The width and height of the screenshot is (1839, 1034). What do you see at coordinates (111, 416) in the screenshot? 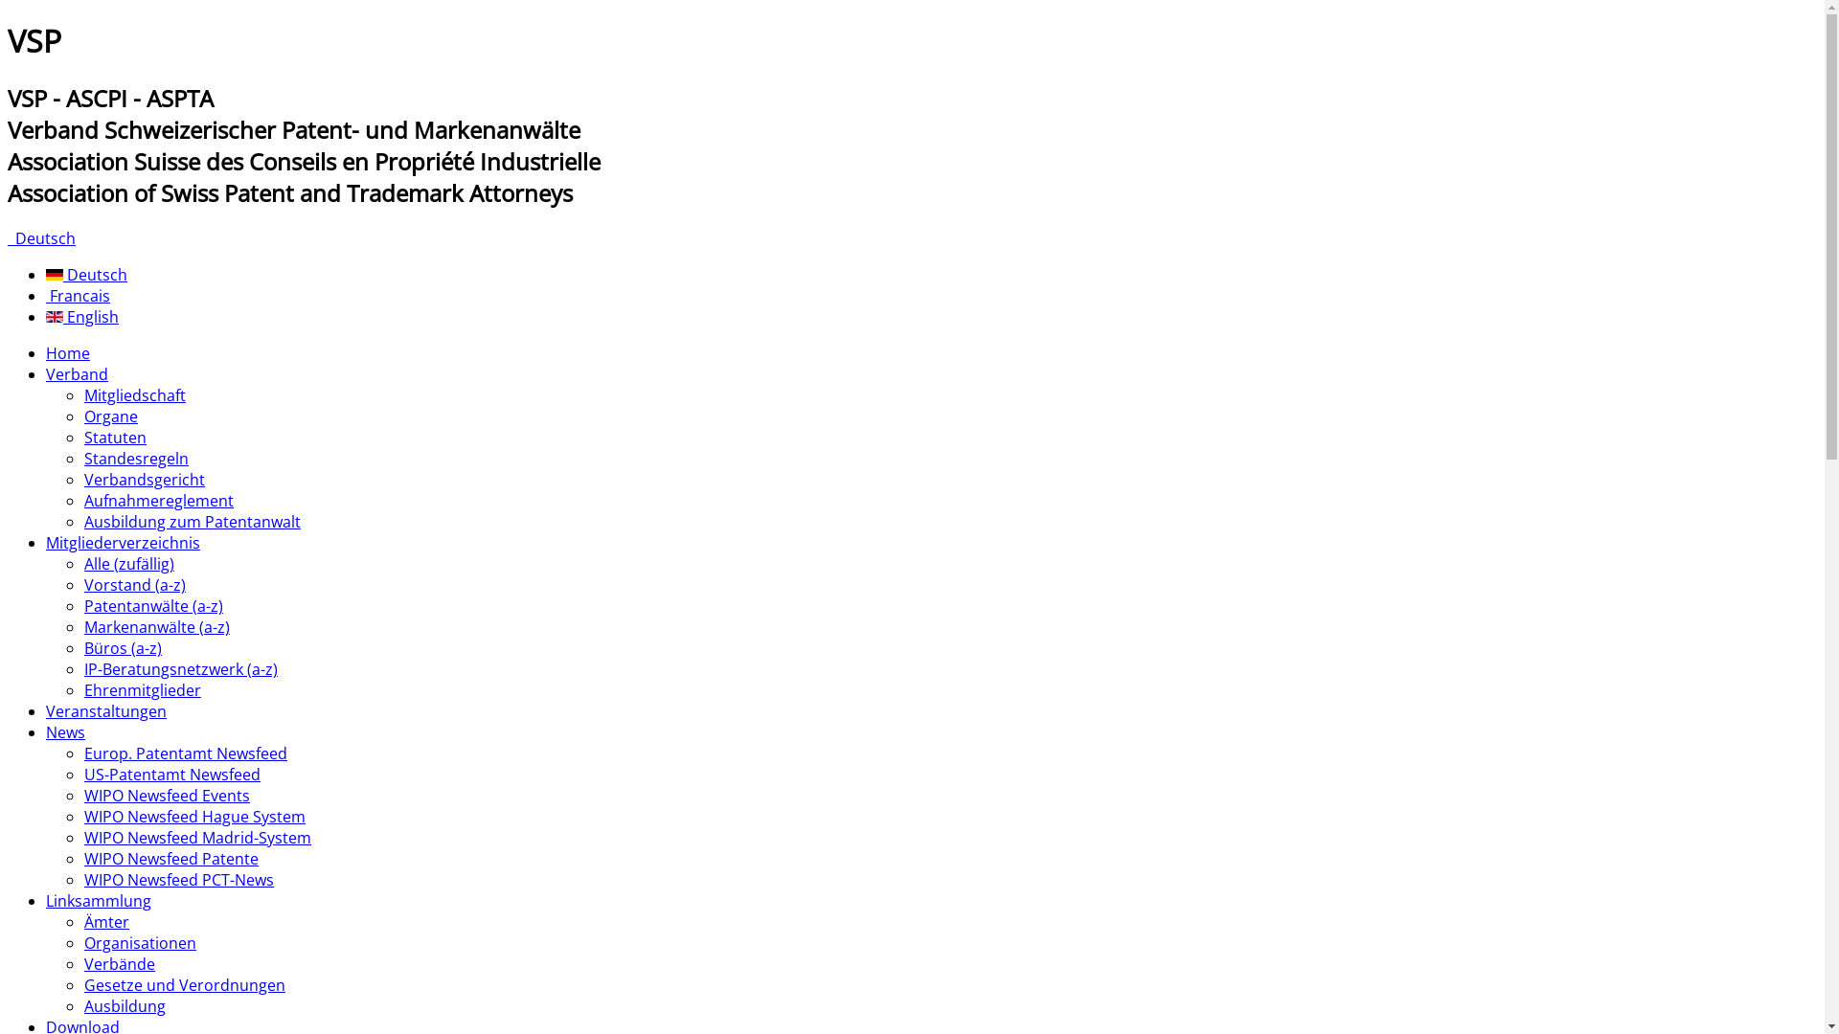
I see `Organe` at bounding box center [111, 416].